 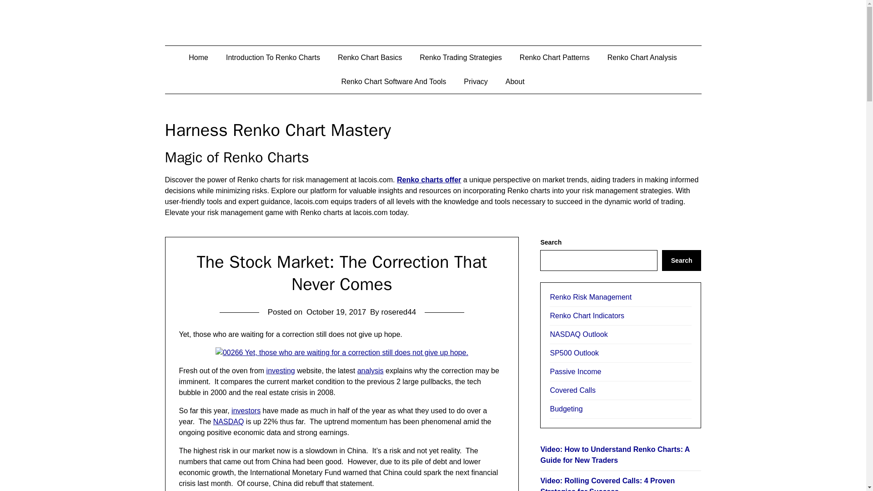 I want to click on Renko Trading Strategies, so click(x=460, y=58).